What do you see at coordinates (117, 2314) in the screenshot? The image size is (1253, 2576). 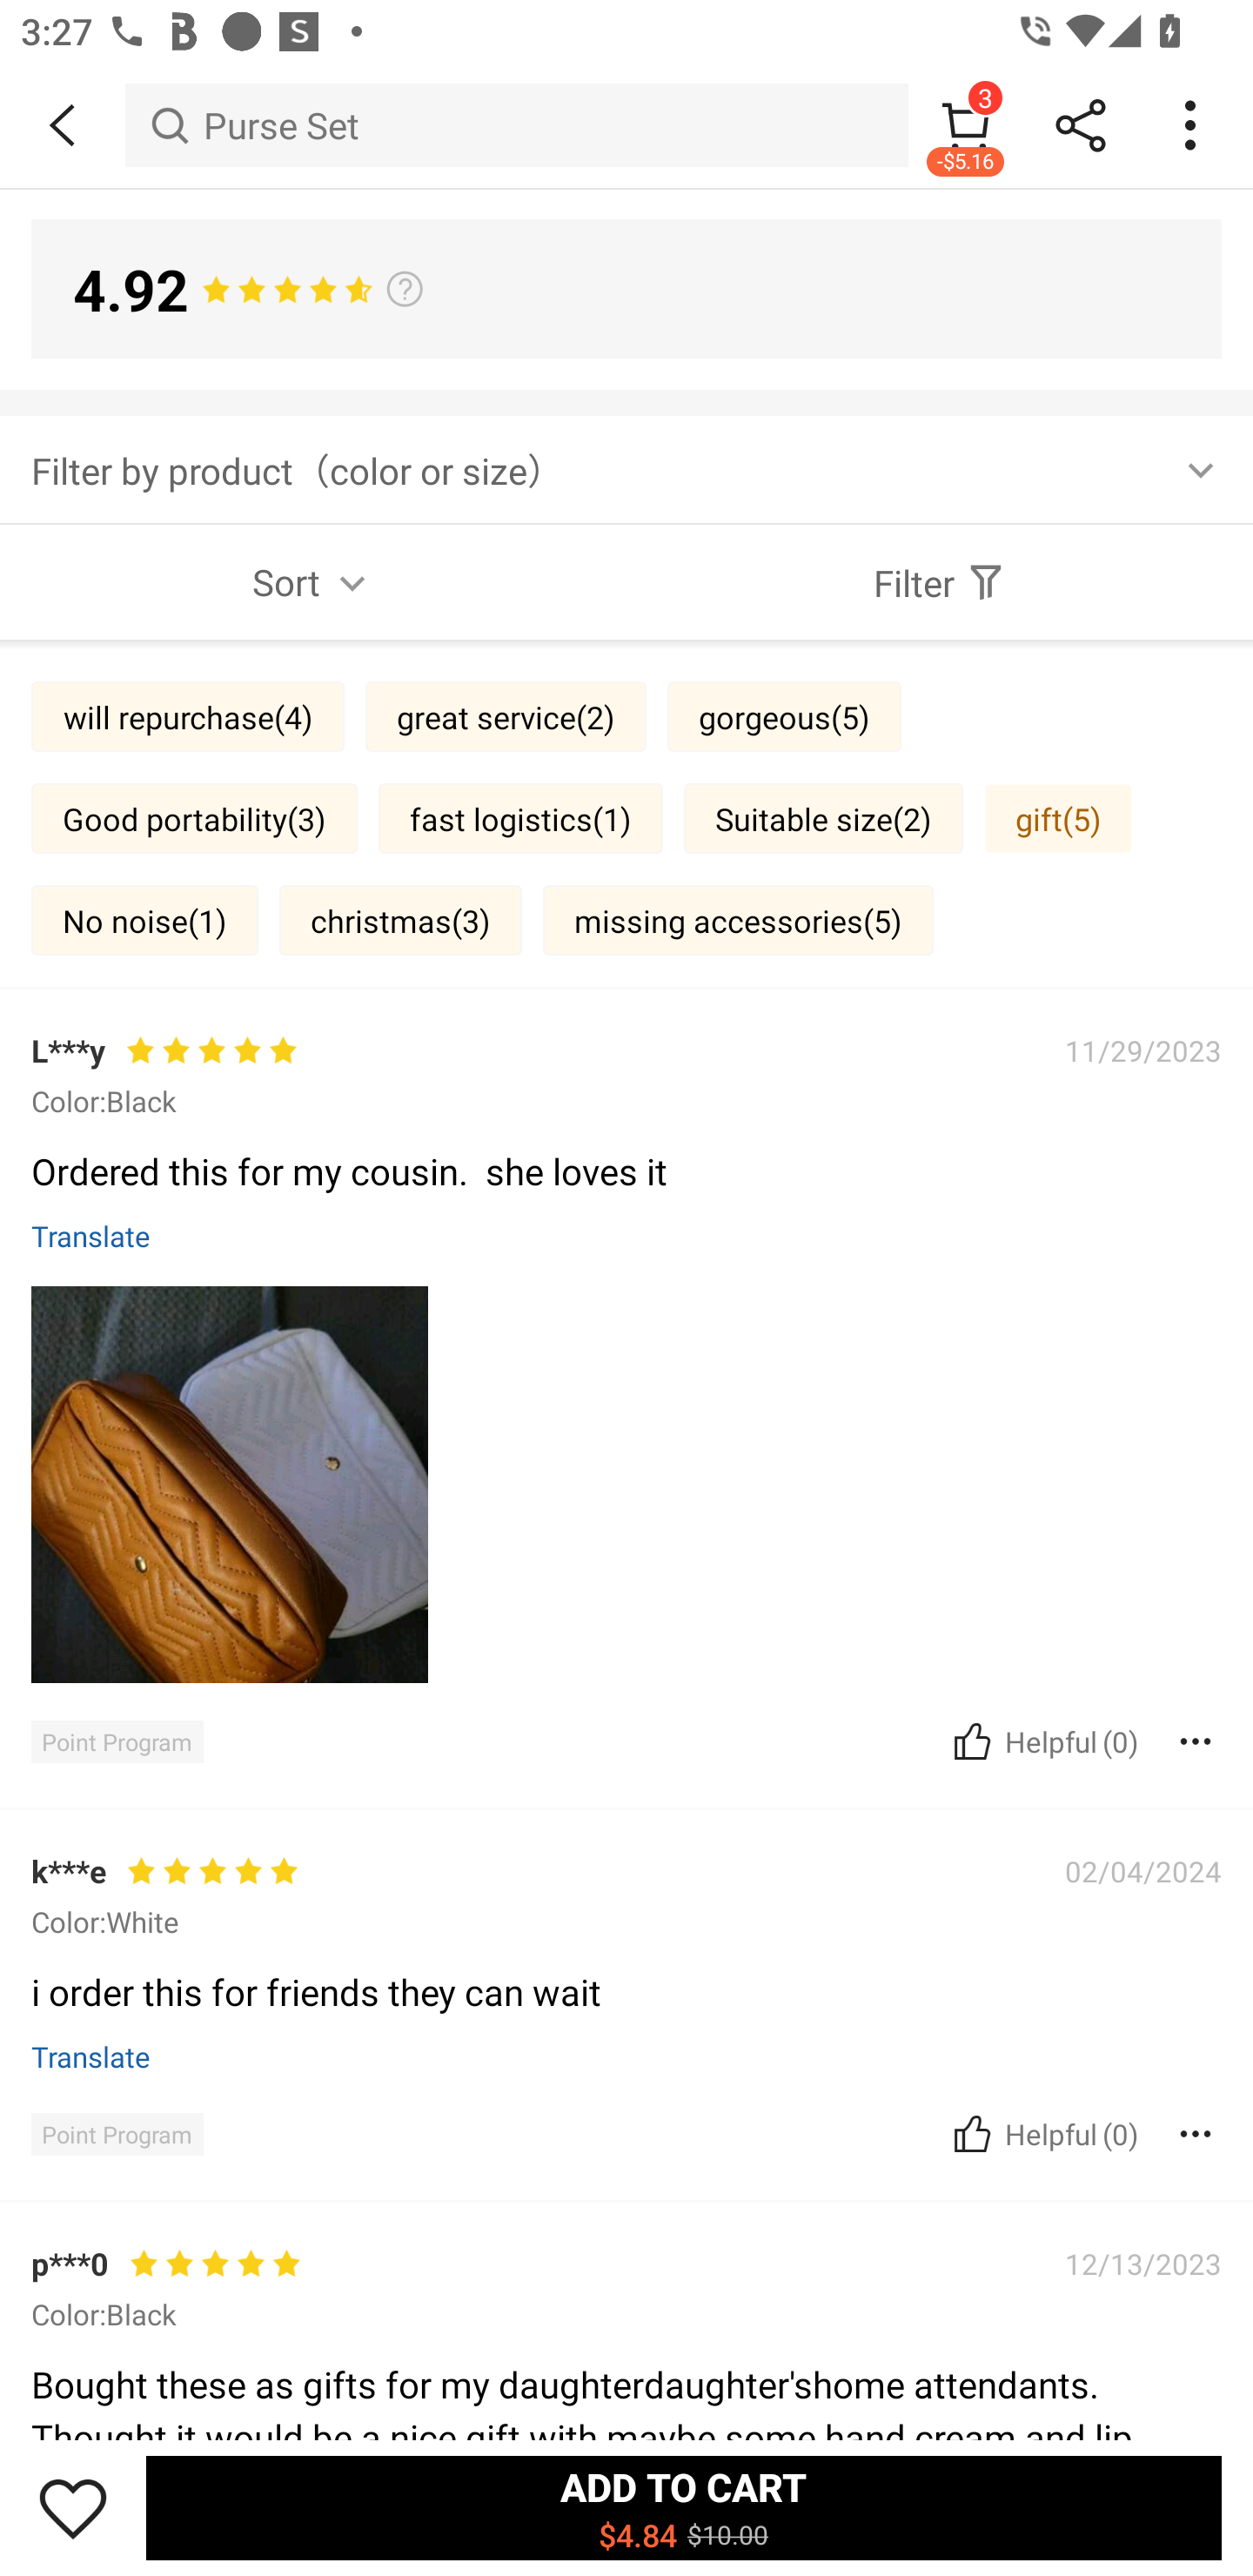 I see `Point Program` at bounding box center [117, 2314].